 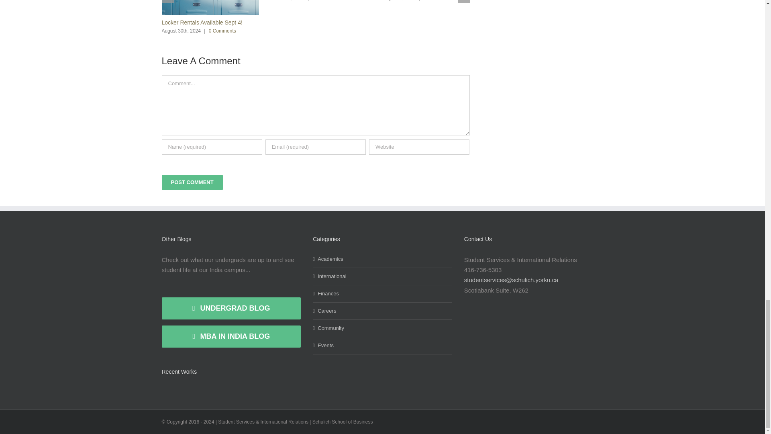 What do you see at coordinates (192, 182) in the screenshot?
I see `Post Comment` at bounding box center [192, 182].